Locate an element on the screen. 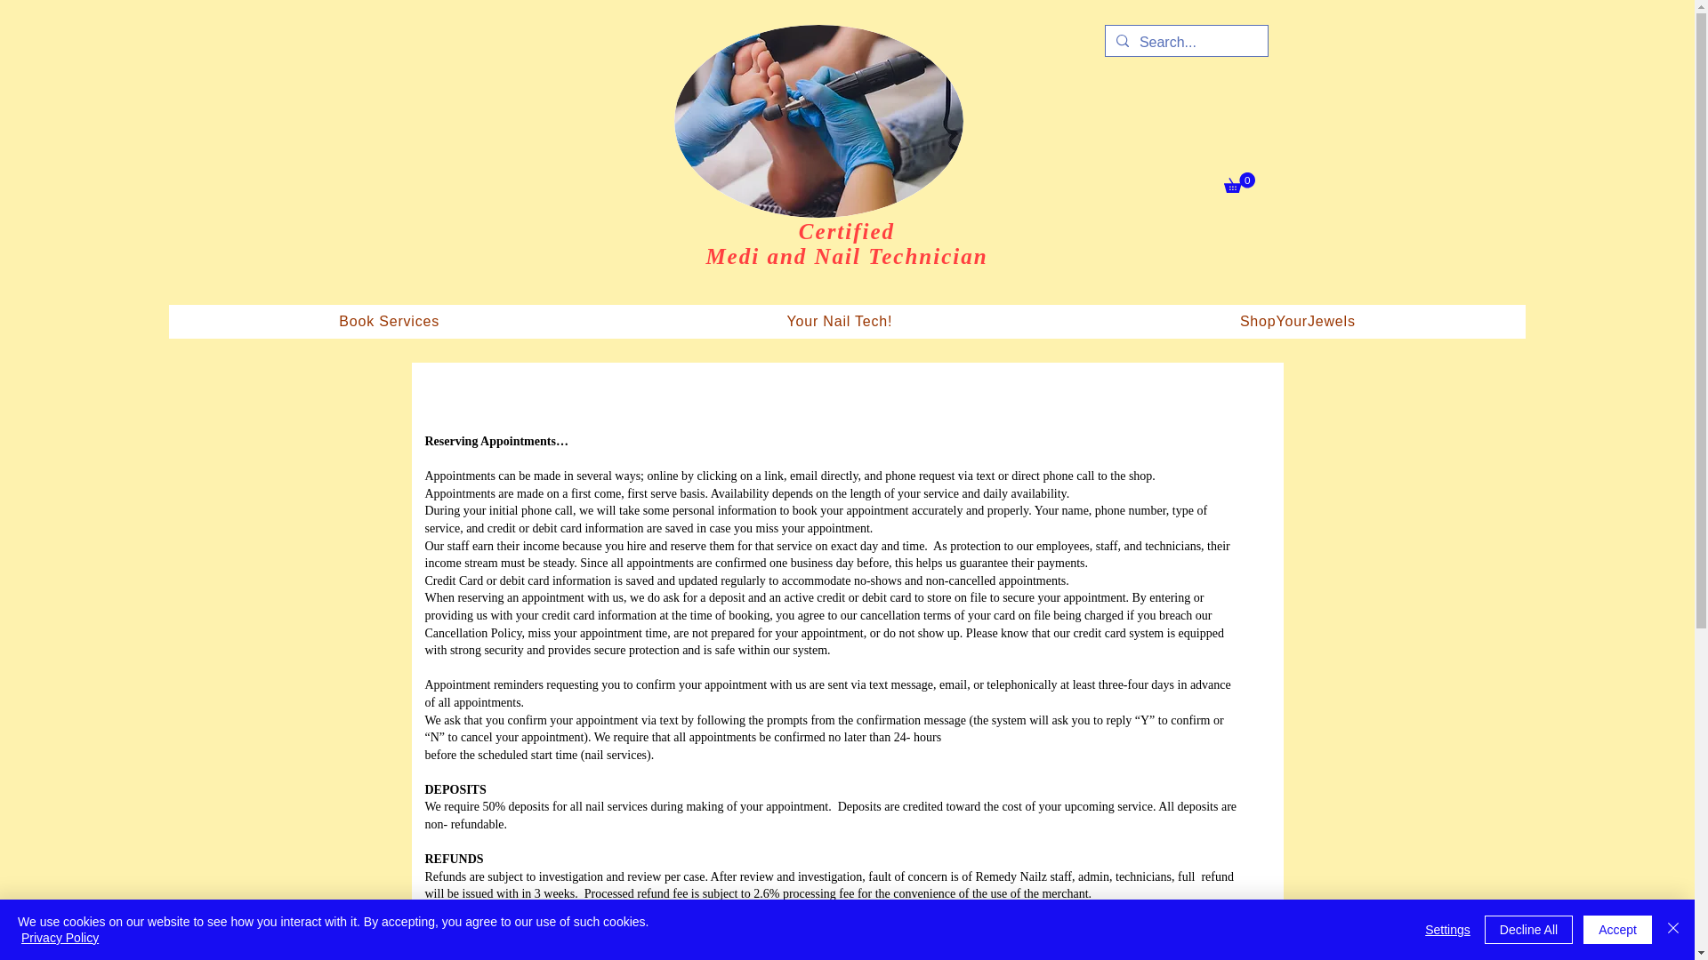 The width and height of the screenshot is (1708, 960). Privacy Policy is located at coordinates (60, 937).